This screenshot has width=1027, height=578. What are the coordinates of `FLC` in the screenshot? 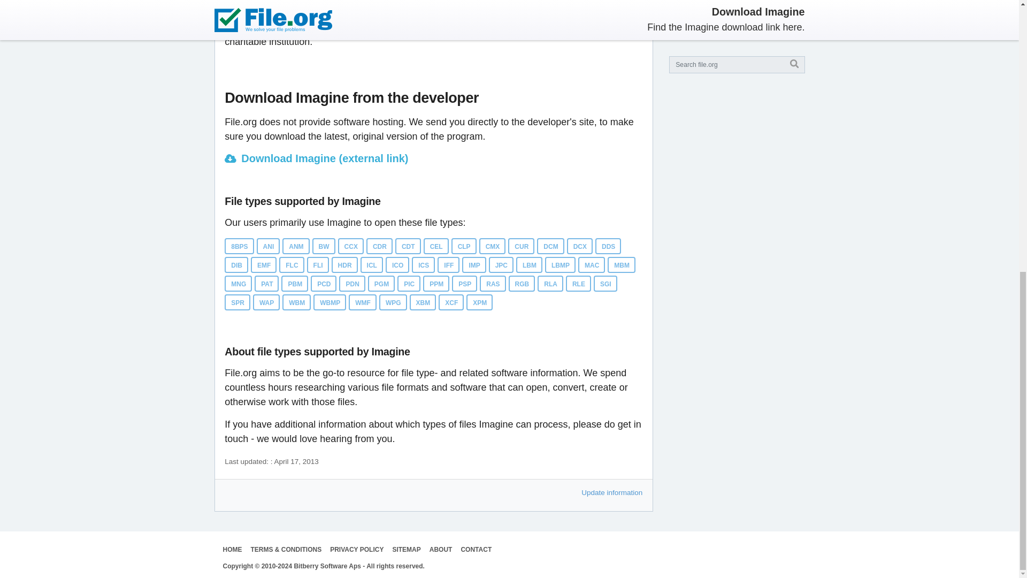 It's located at (292, 264).